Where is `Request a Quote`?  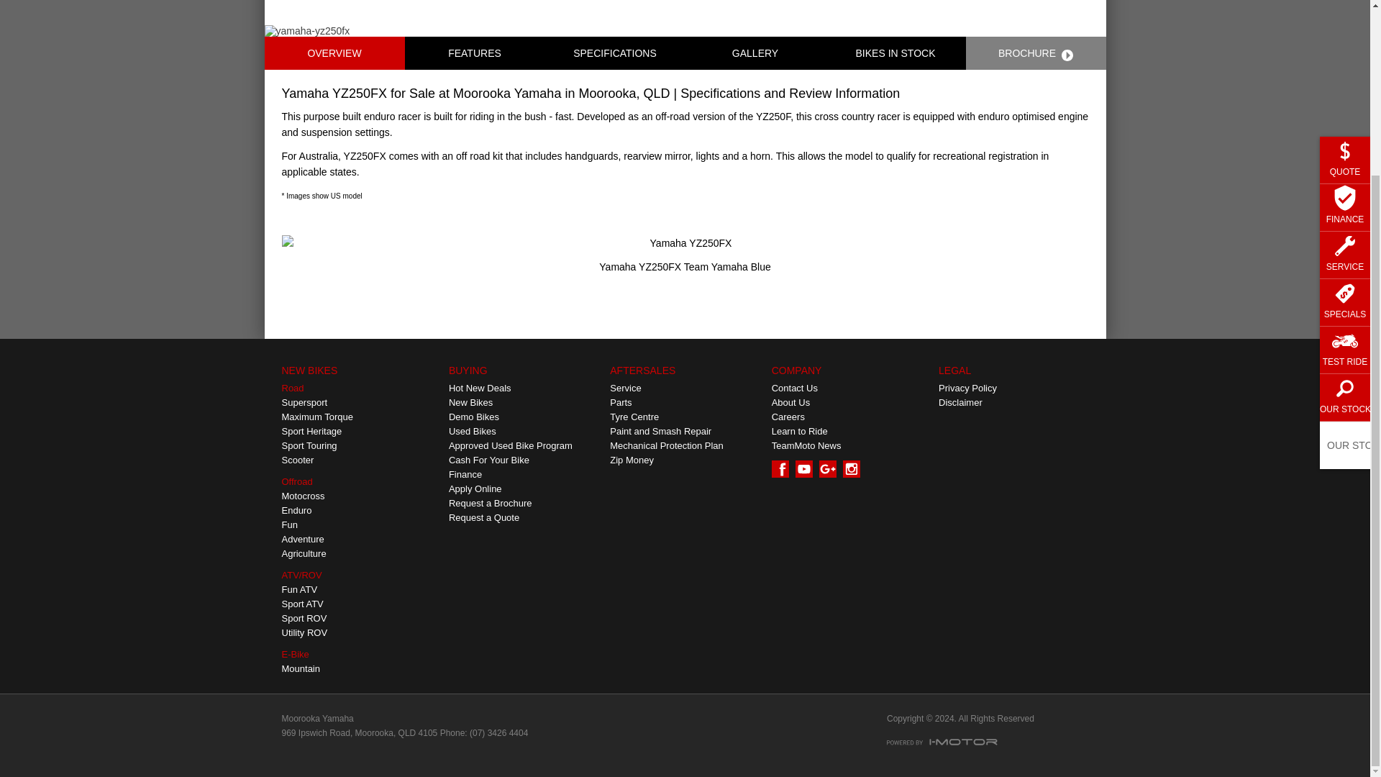 Request a Quote is located at coordinates (524, 518).